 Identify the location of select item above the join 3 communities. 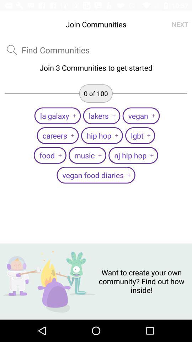
(12, 50).